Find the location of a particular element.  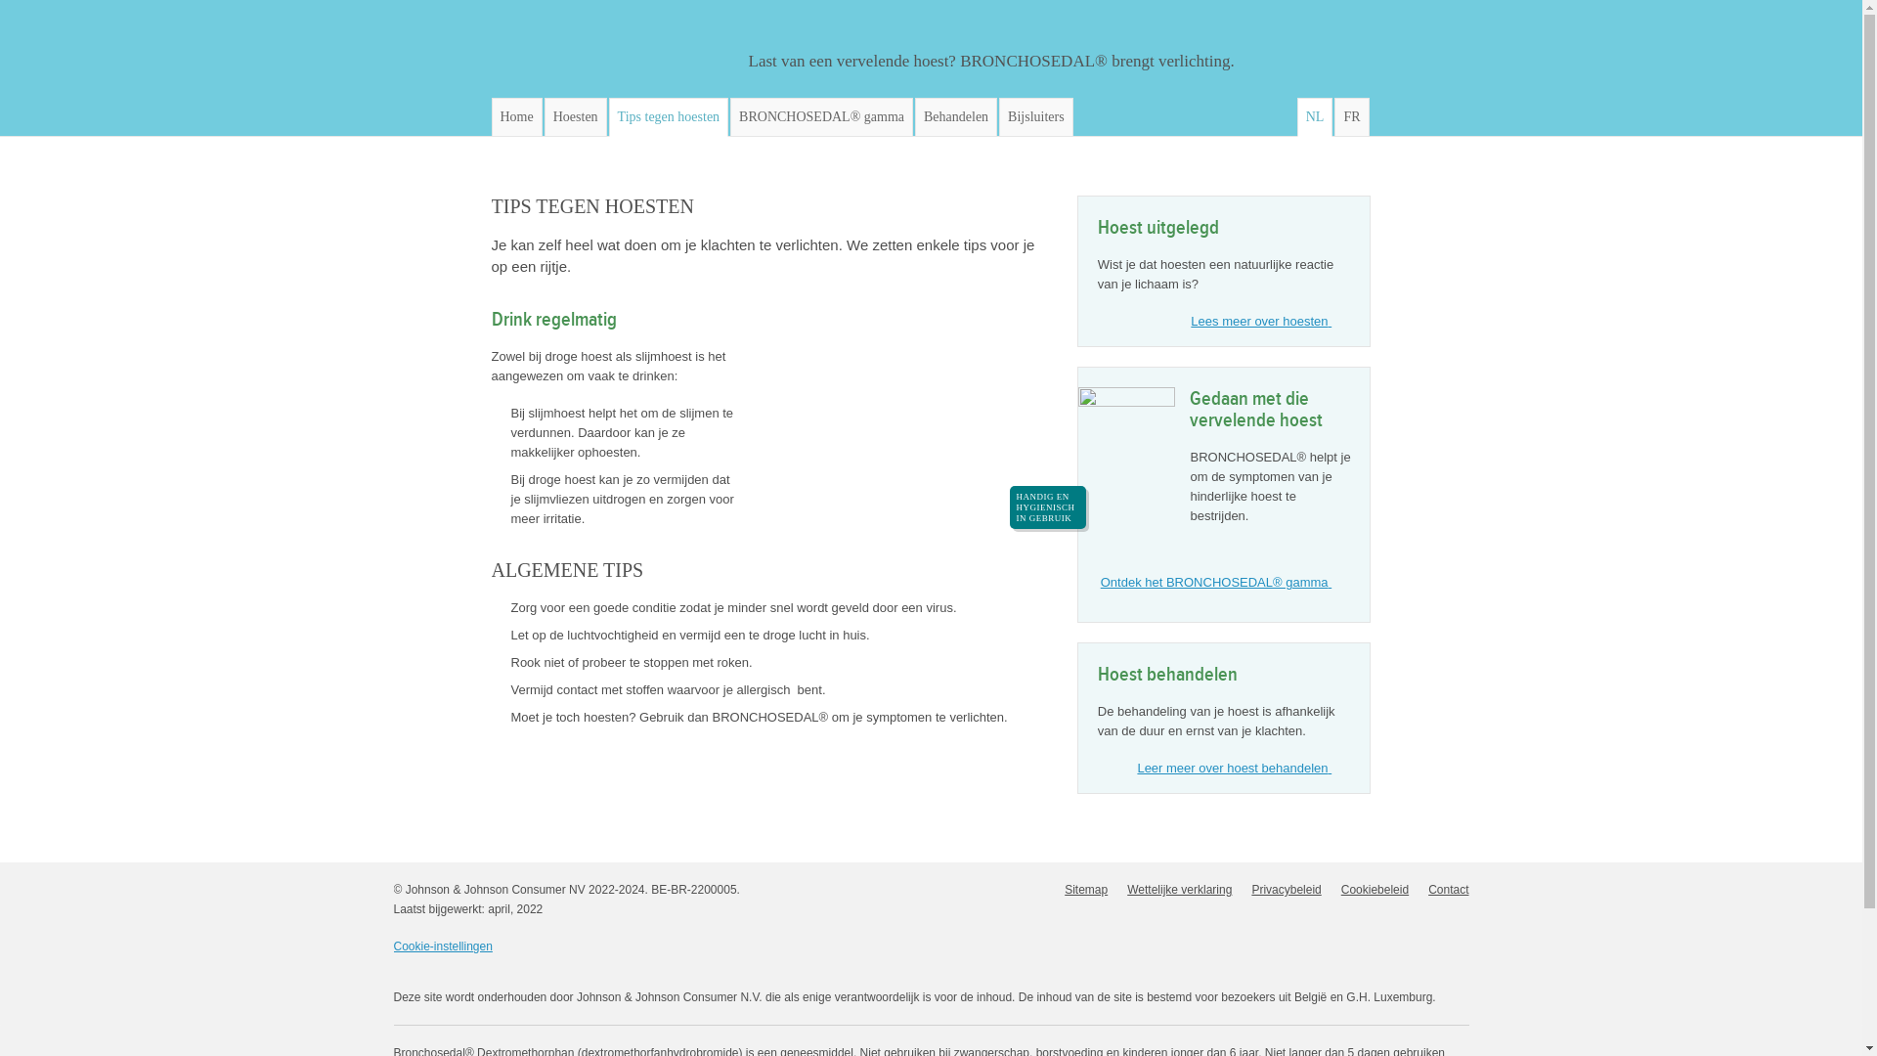

Behandelen is located at coordinates (956, 117).